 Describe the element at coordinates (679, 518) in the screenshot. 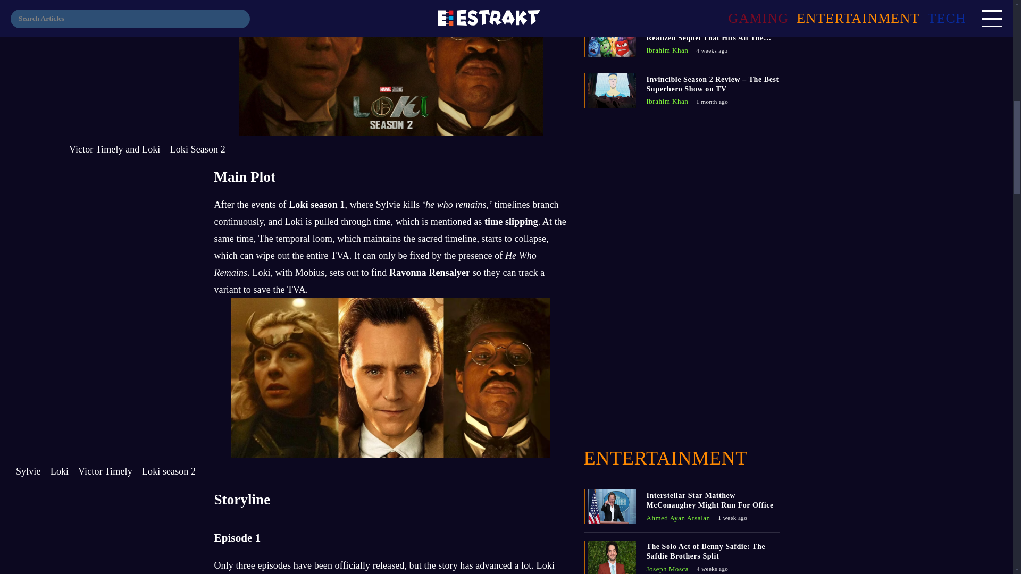

I see `Ahmed Ayan Arsalan` at that location.